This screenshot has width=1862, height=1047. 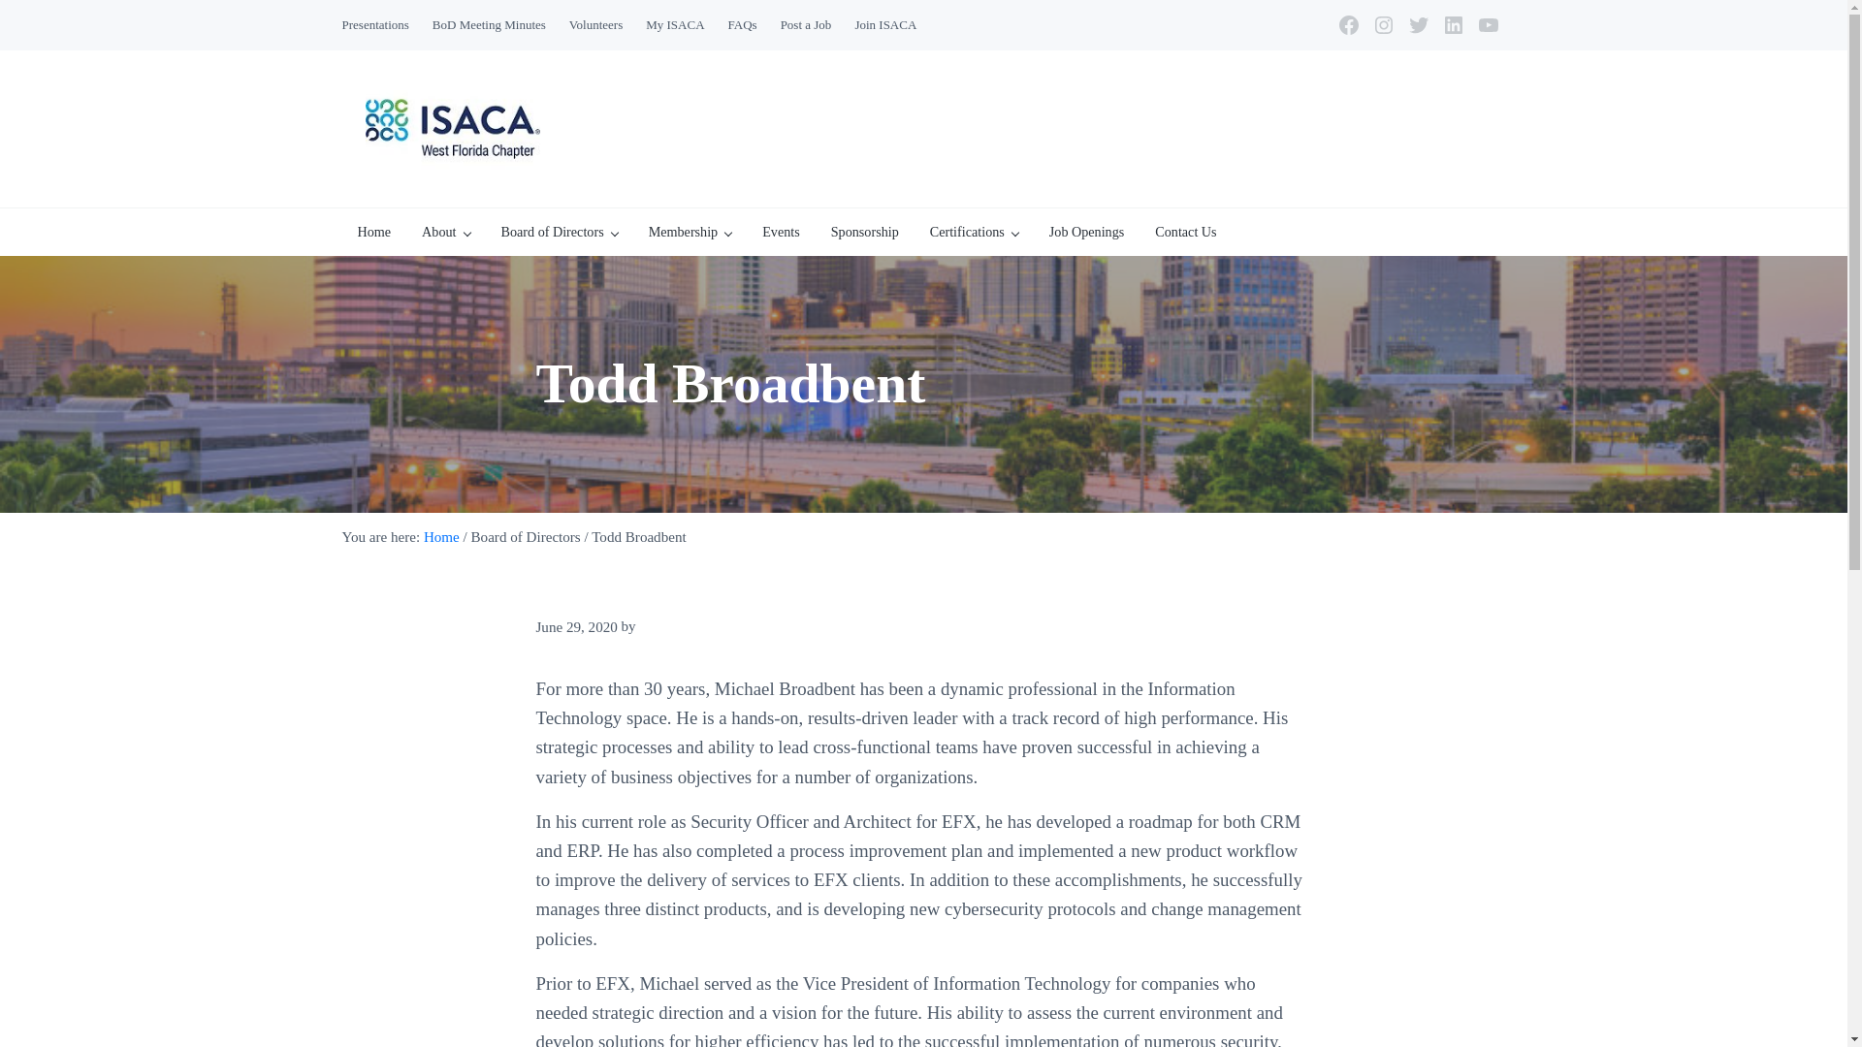 I want to click on Certifications, so click(x=974, y=231).